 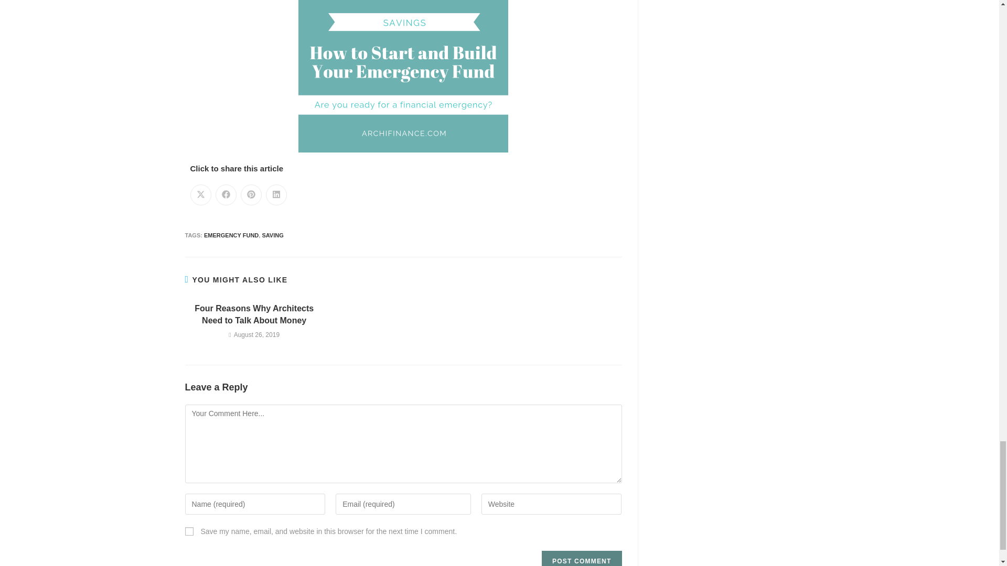 What do you see at coordinates (254, 314) in the screenshot?
I see `Four Reasons Why Architects Need to Talk About Money` at bounding box center [254, 314].